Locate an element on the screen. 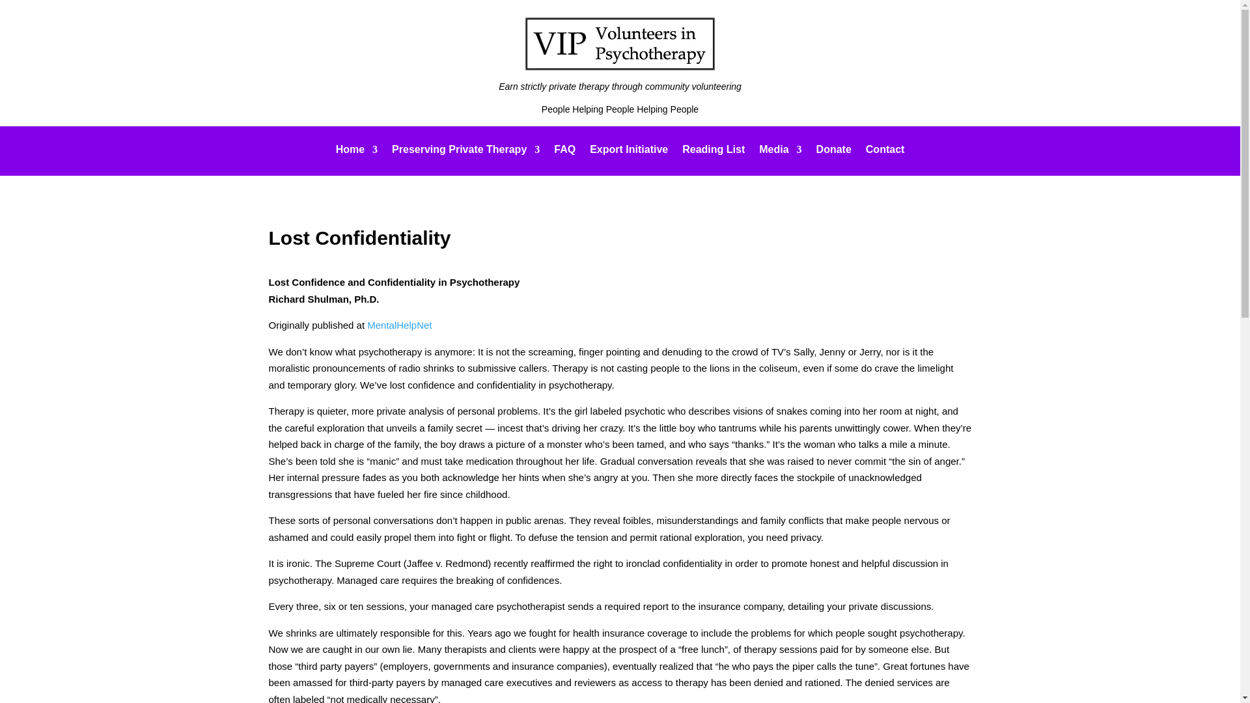 Image resolution: width=1250 pixels, height=703 pixels. FAQ is located at coordinates (564, 152).